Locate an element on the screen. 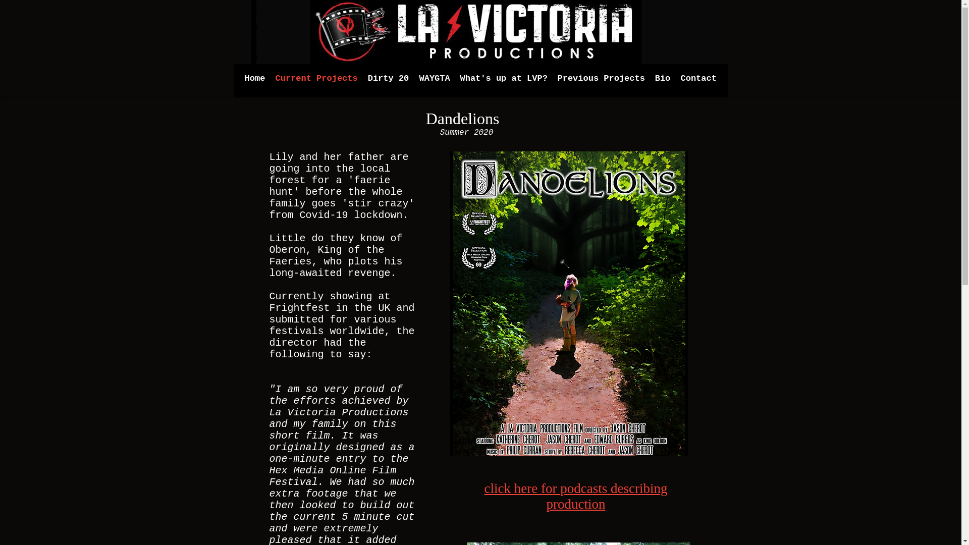  click here for podcasts describing production is located at coordinates (576, 496).